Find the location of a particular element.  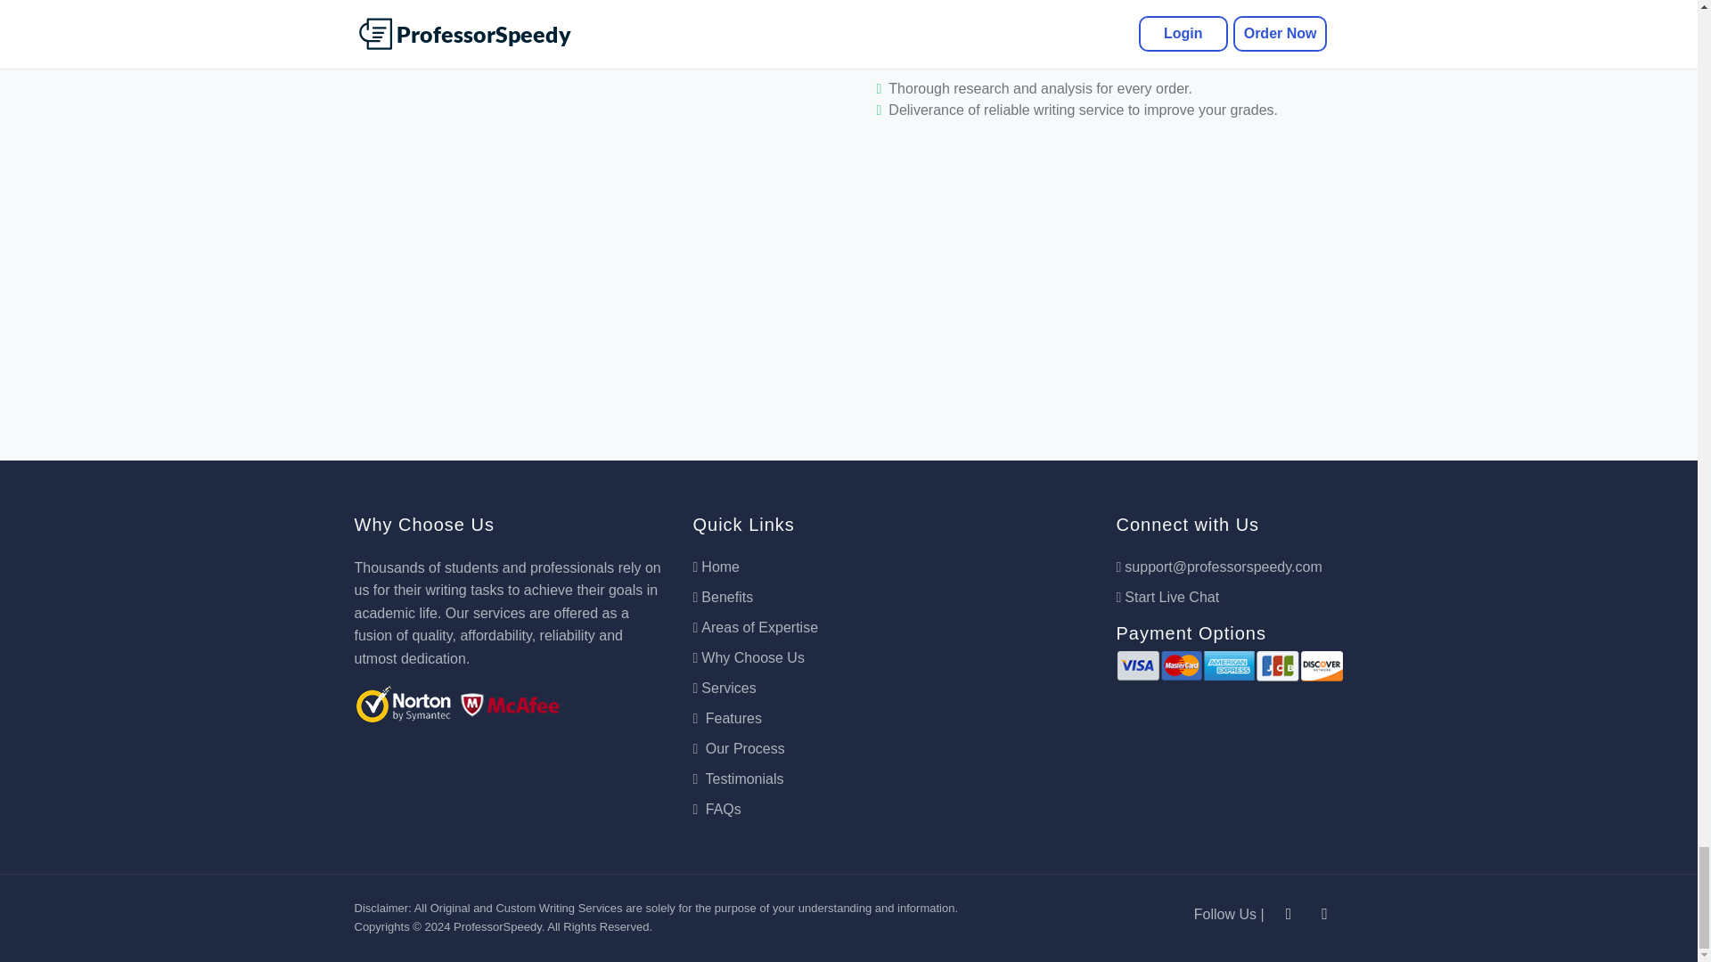

Home is located at coordinates (716, 567).